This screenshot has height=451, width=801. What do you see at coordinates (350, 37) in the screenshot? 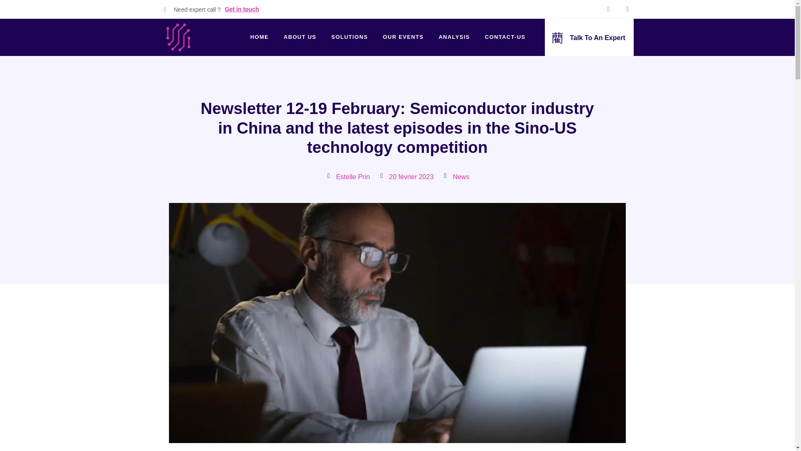
I see `SOLUTIONS` at bounding box center [350, 37].